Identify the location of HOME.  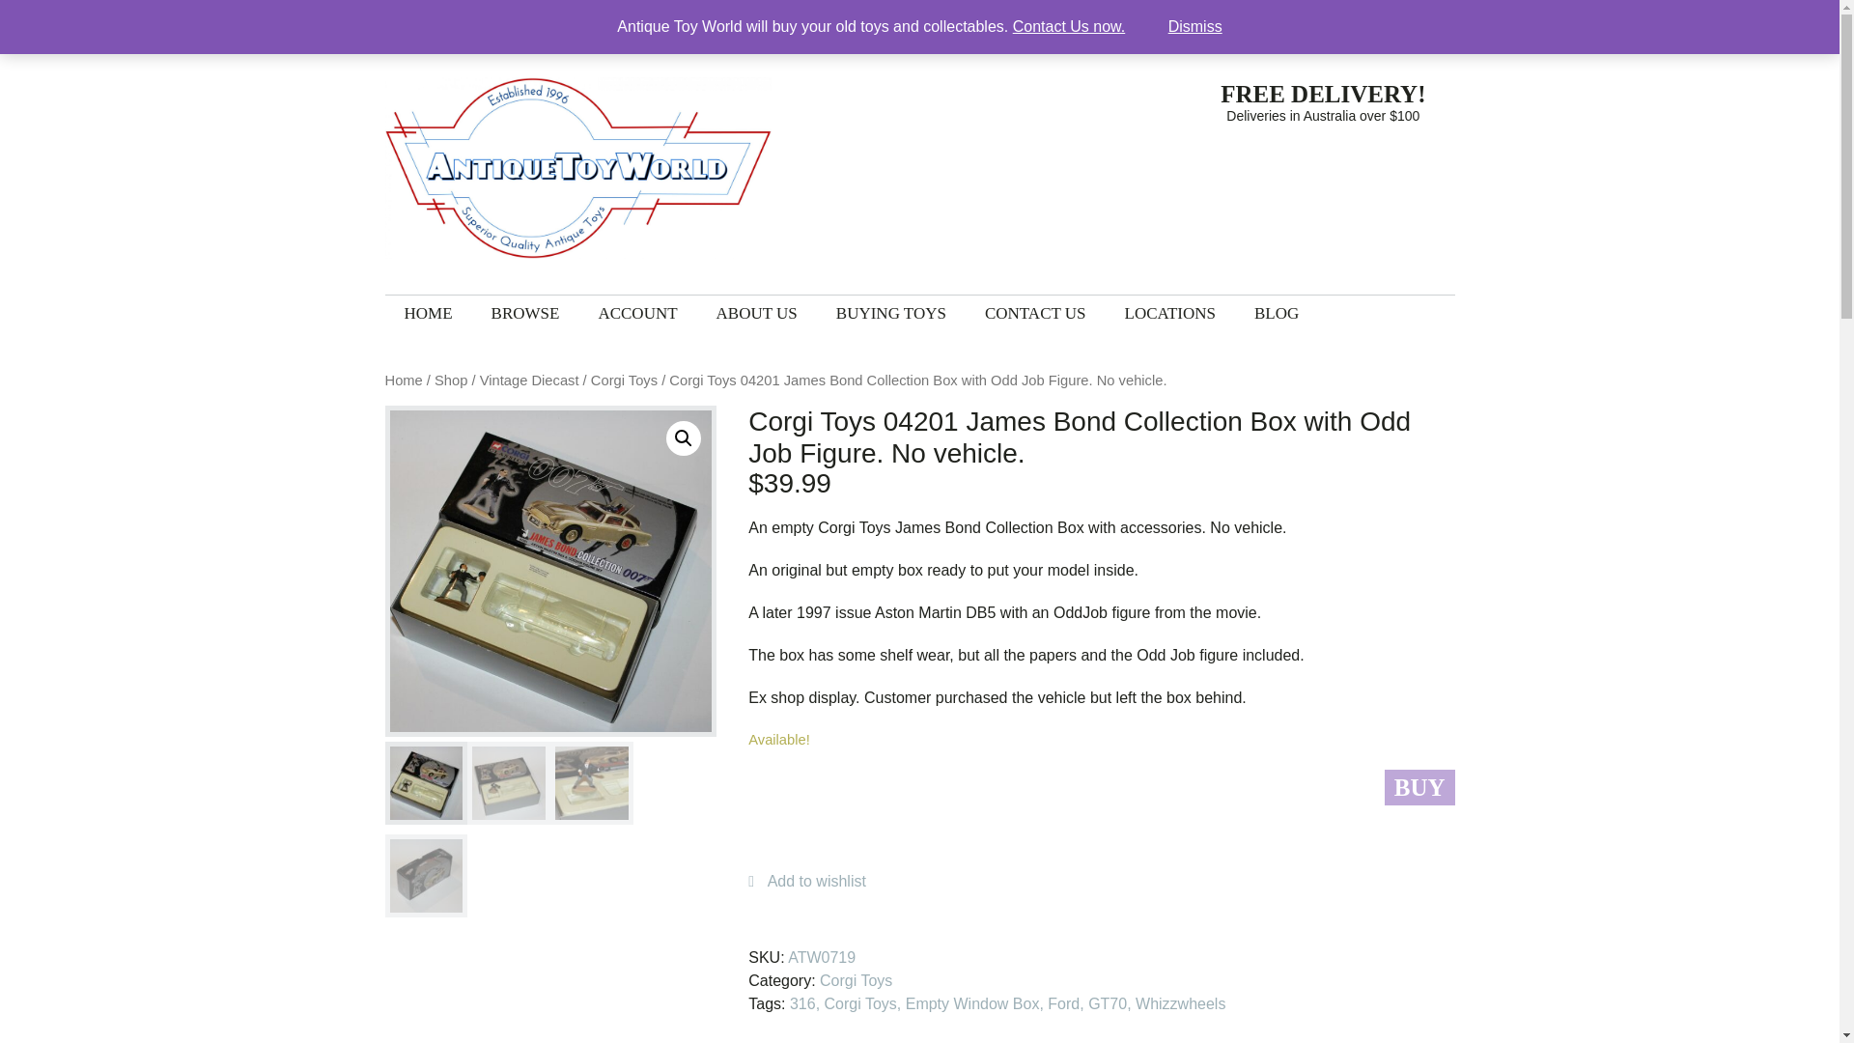
(427, 313).